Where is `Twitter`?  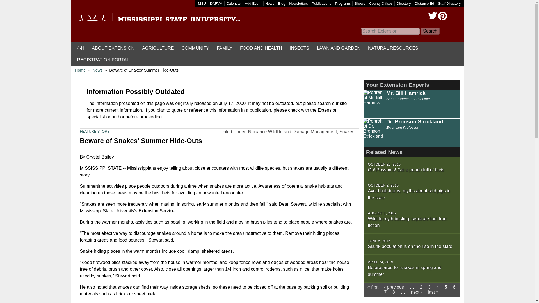
Twitter is located at coordinates (432, 16).